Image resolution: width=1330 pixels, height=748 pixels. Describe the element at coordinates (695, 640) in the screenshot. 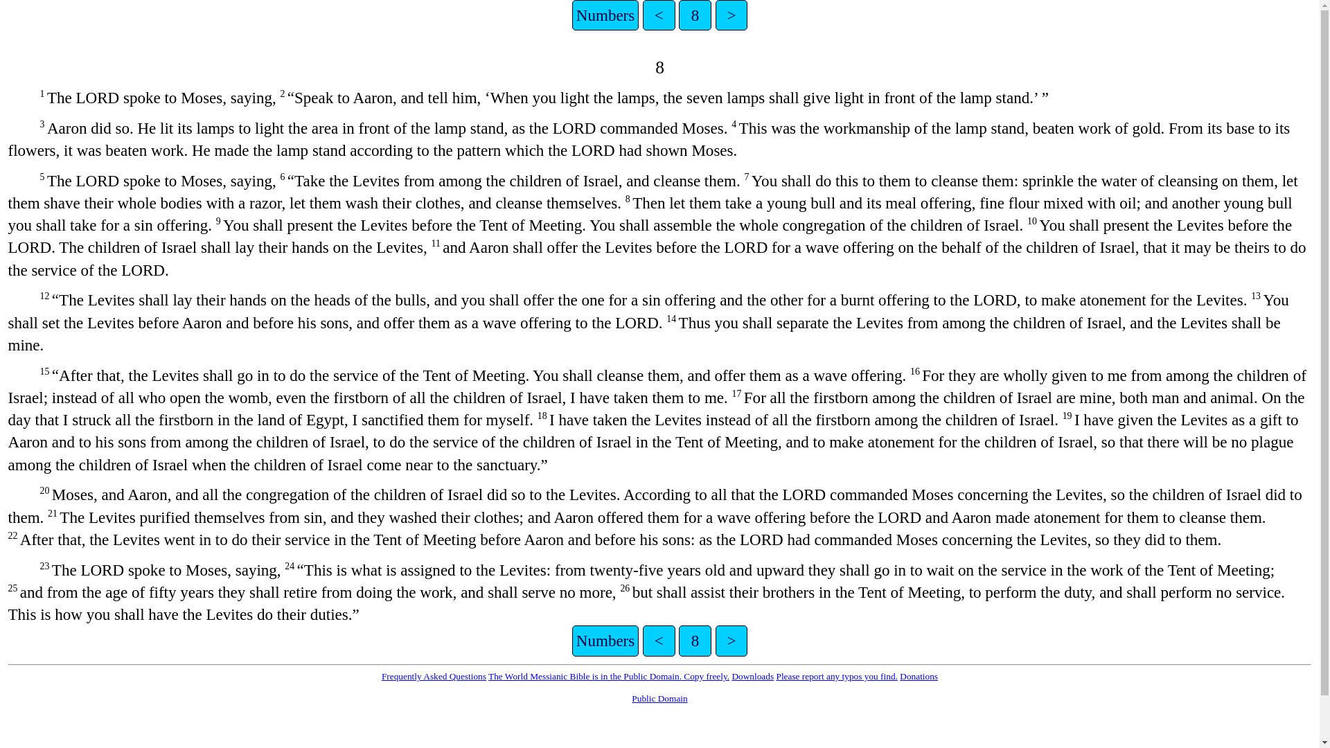

I see `8` at that location.